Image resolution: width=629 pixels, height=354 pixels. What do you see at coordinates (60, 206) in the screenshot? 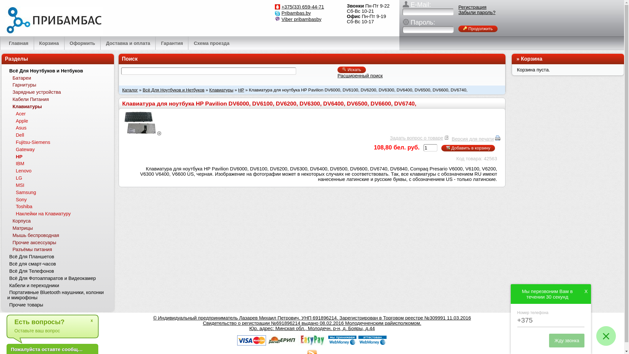
I see `Toshiba` at bounding box center [60, 206].